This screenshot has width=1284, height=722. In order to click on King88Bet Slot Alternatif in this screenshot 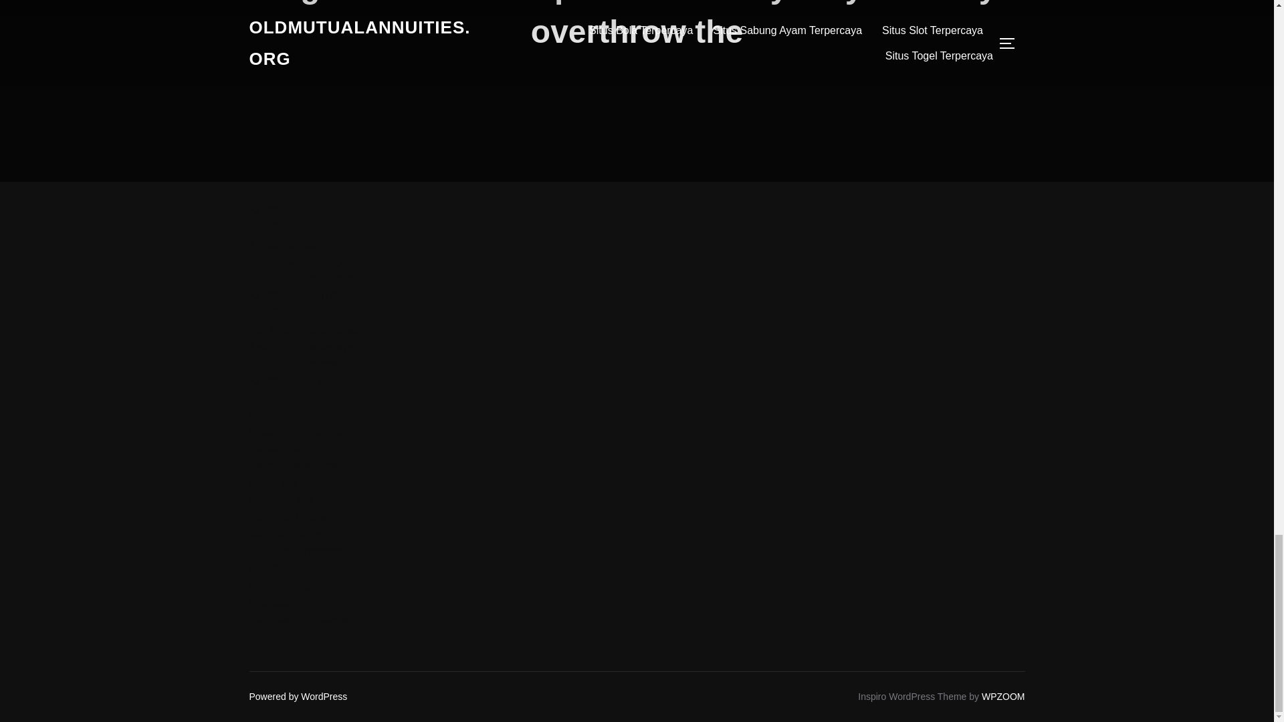, I will do `click(306, 278)`.